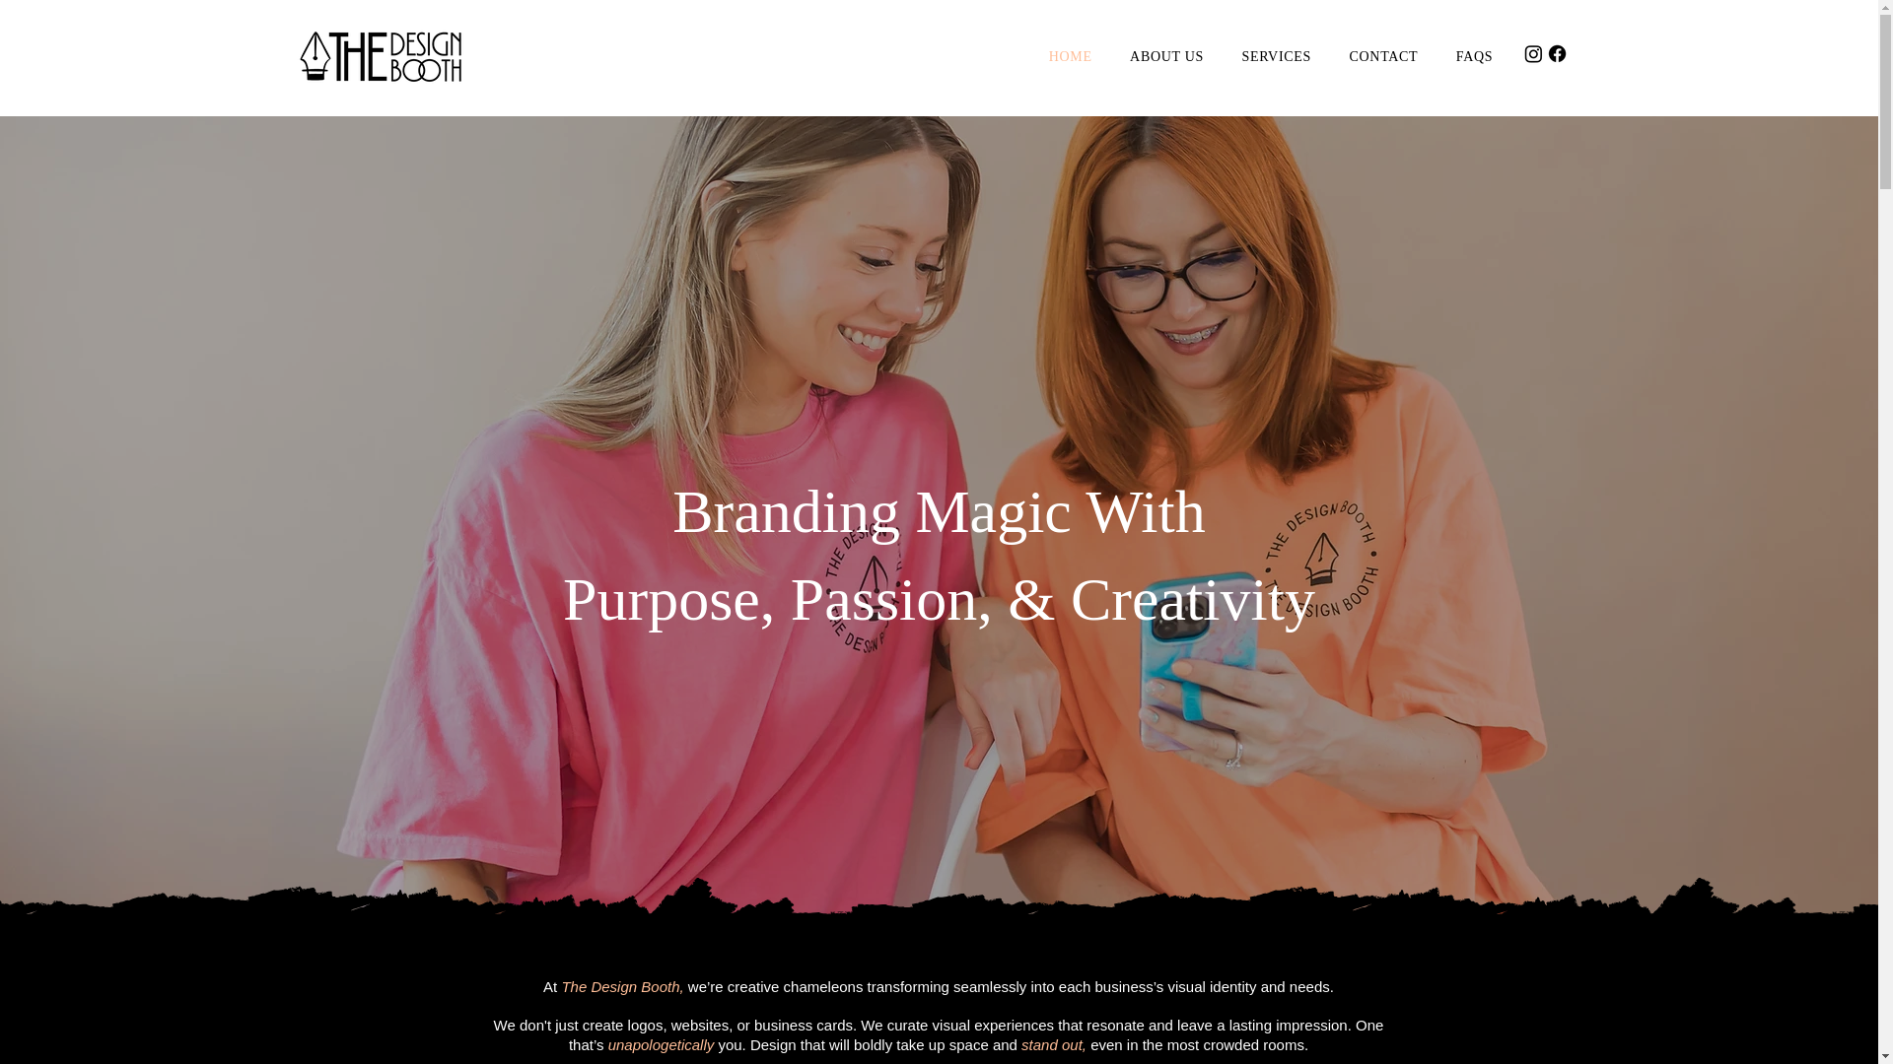 The image size is (1893, 1064). I want to click on The Design Booth Logo, so click(381, 56).